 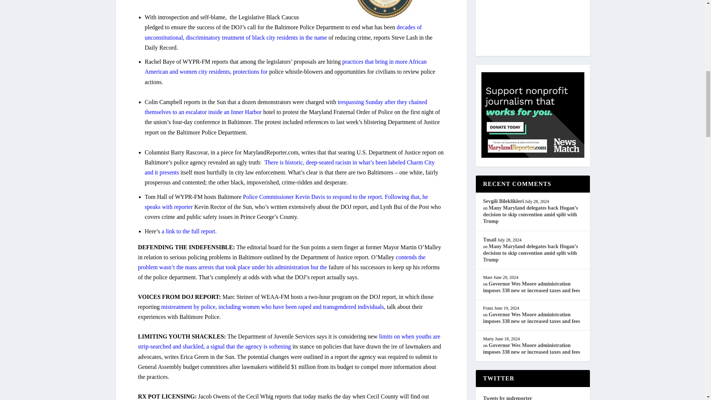 I want to click on a link to the full report., so click(x=189, y=231).